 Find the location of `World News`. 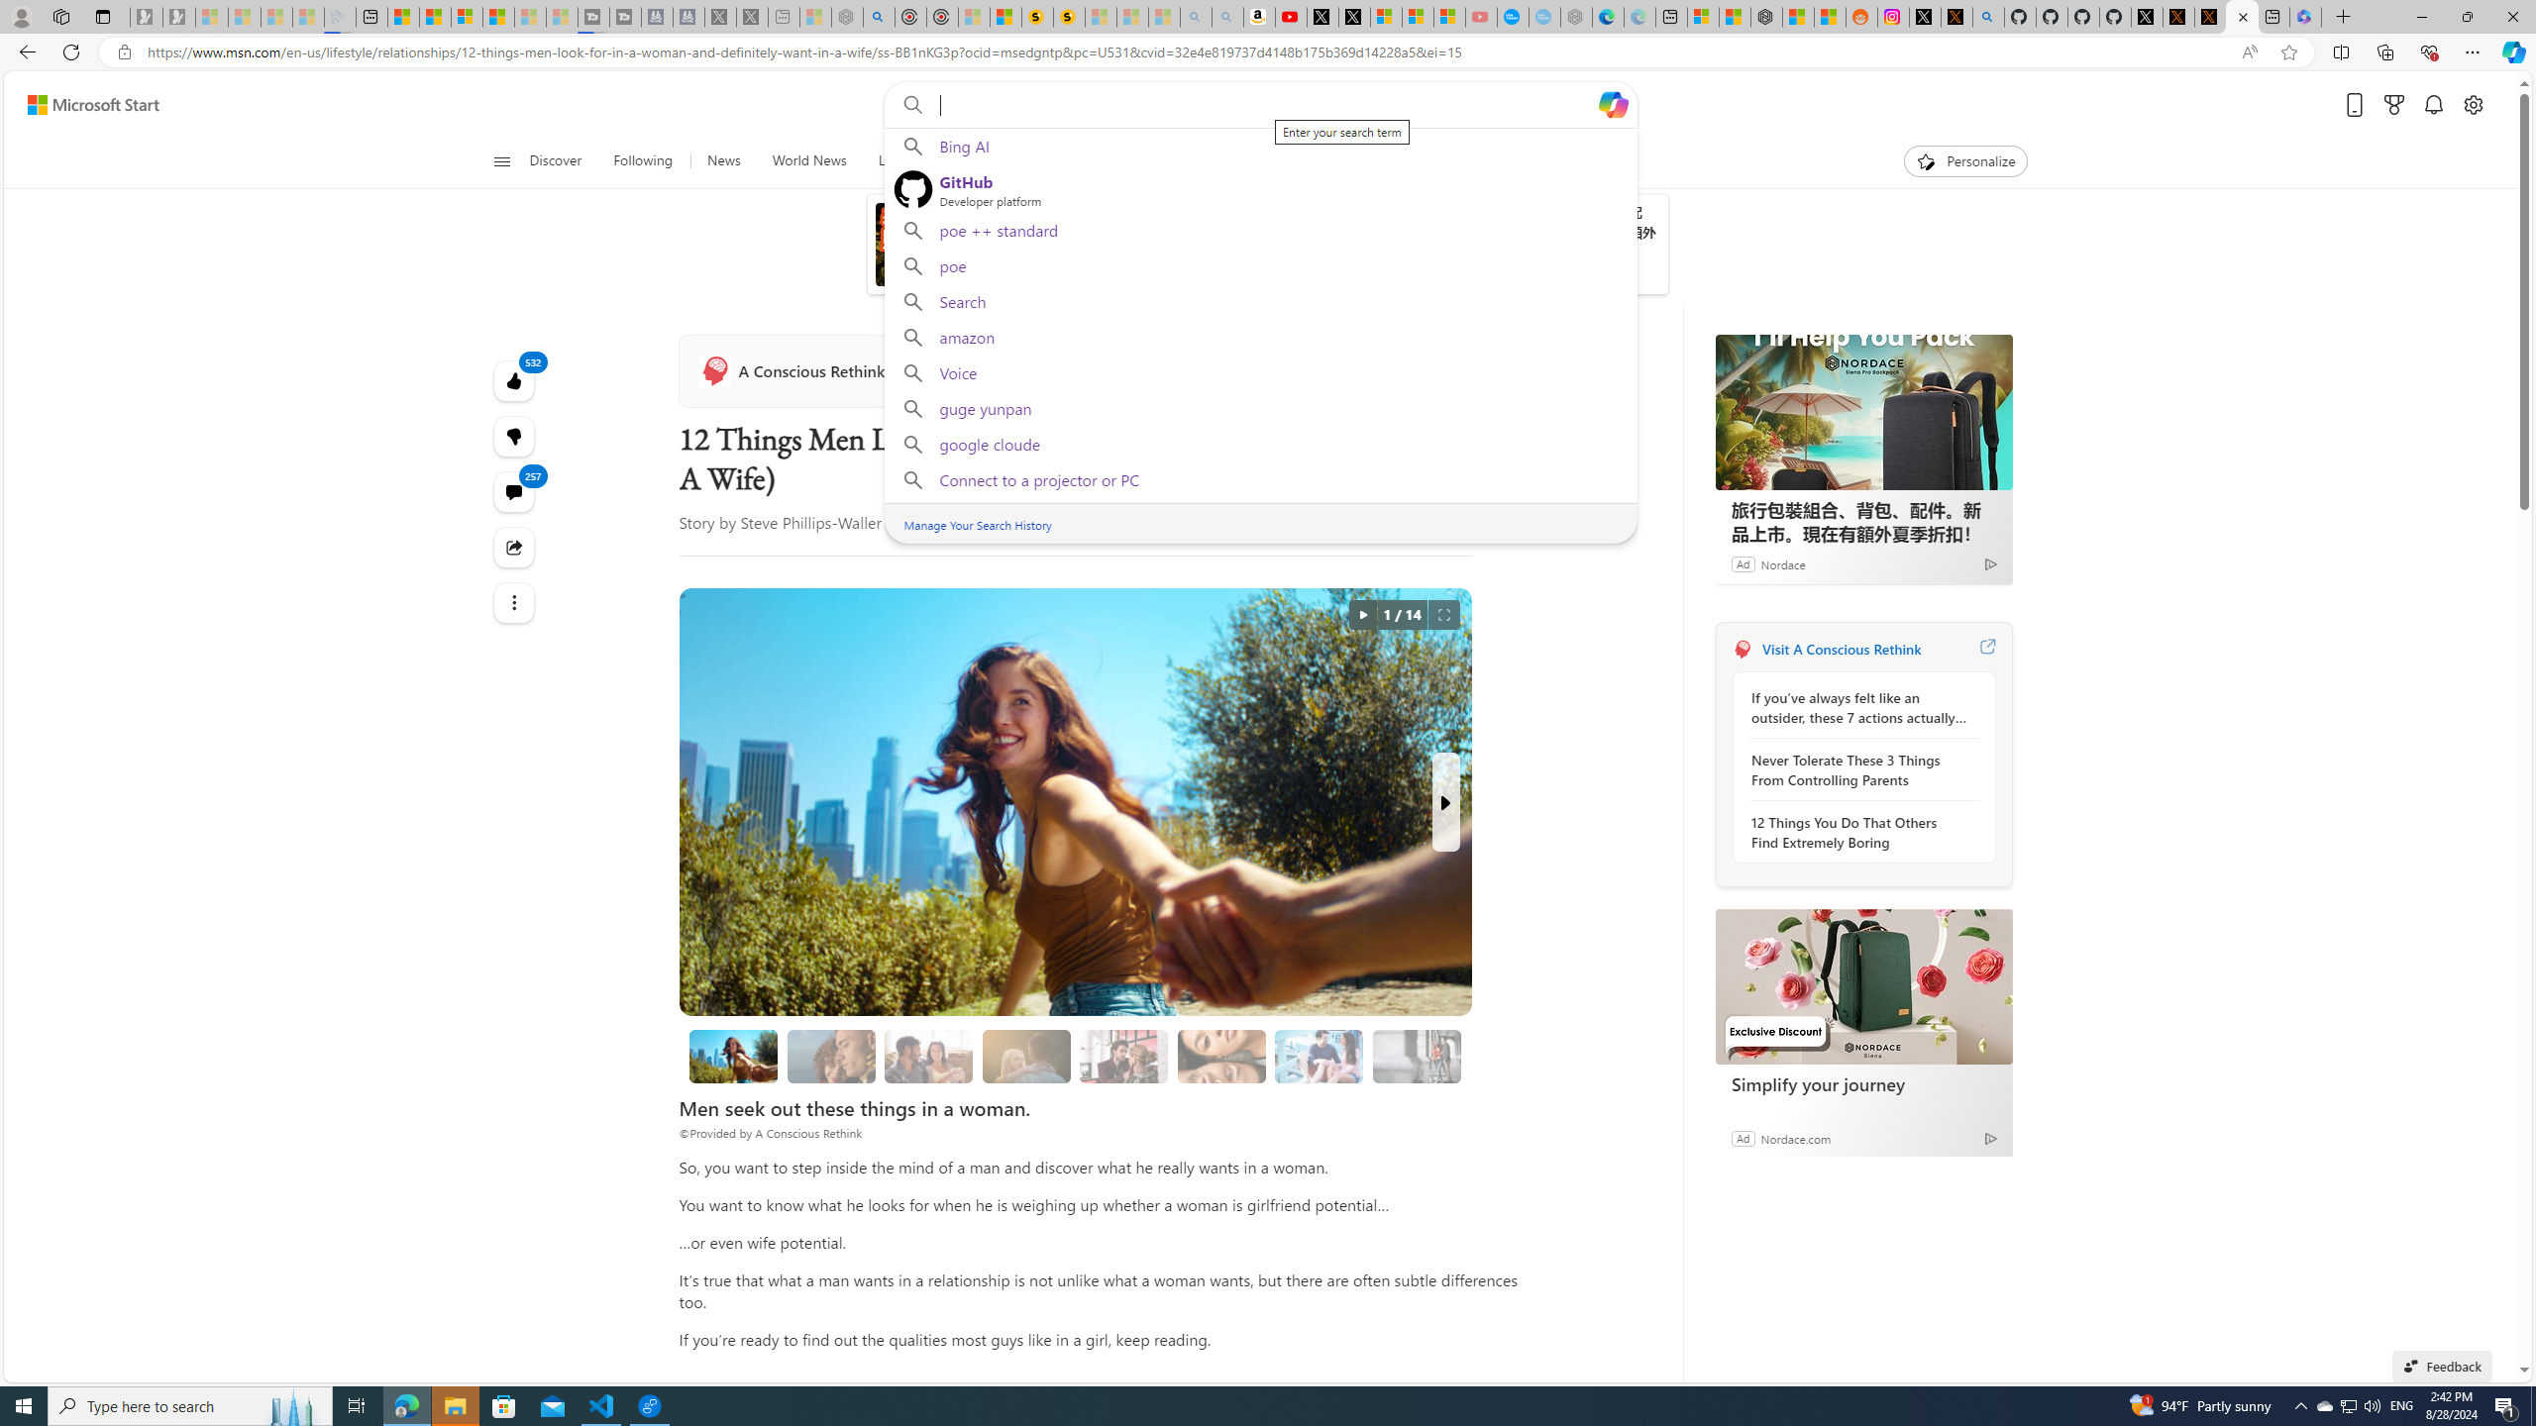

World News is located at coordinates (808, 161).